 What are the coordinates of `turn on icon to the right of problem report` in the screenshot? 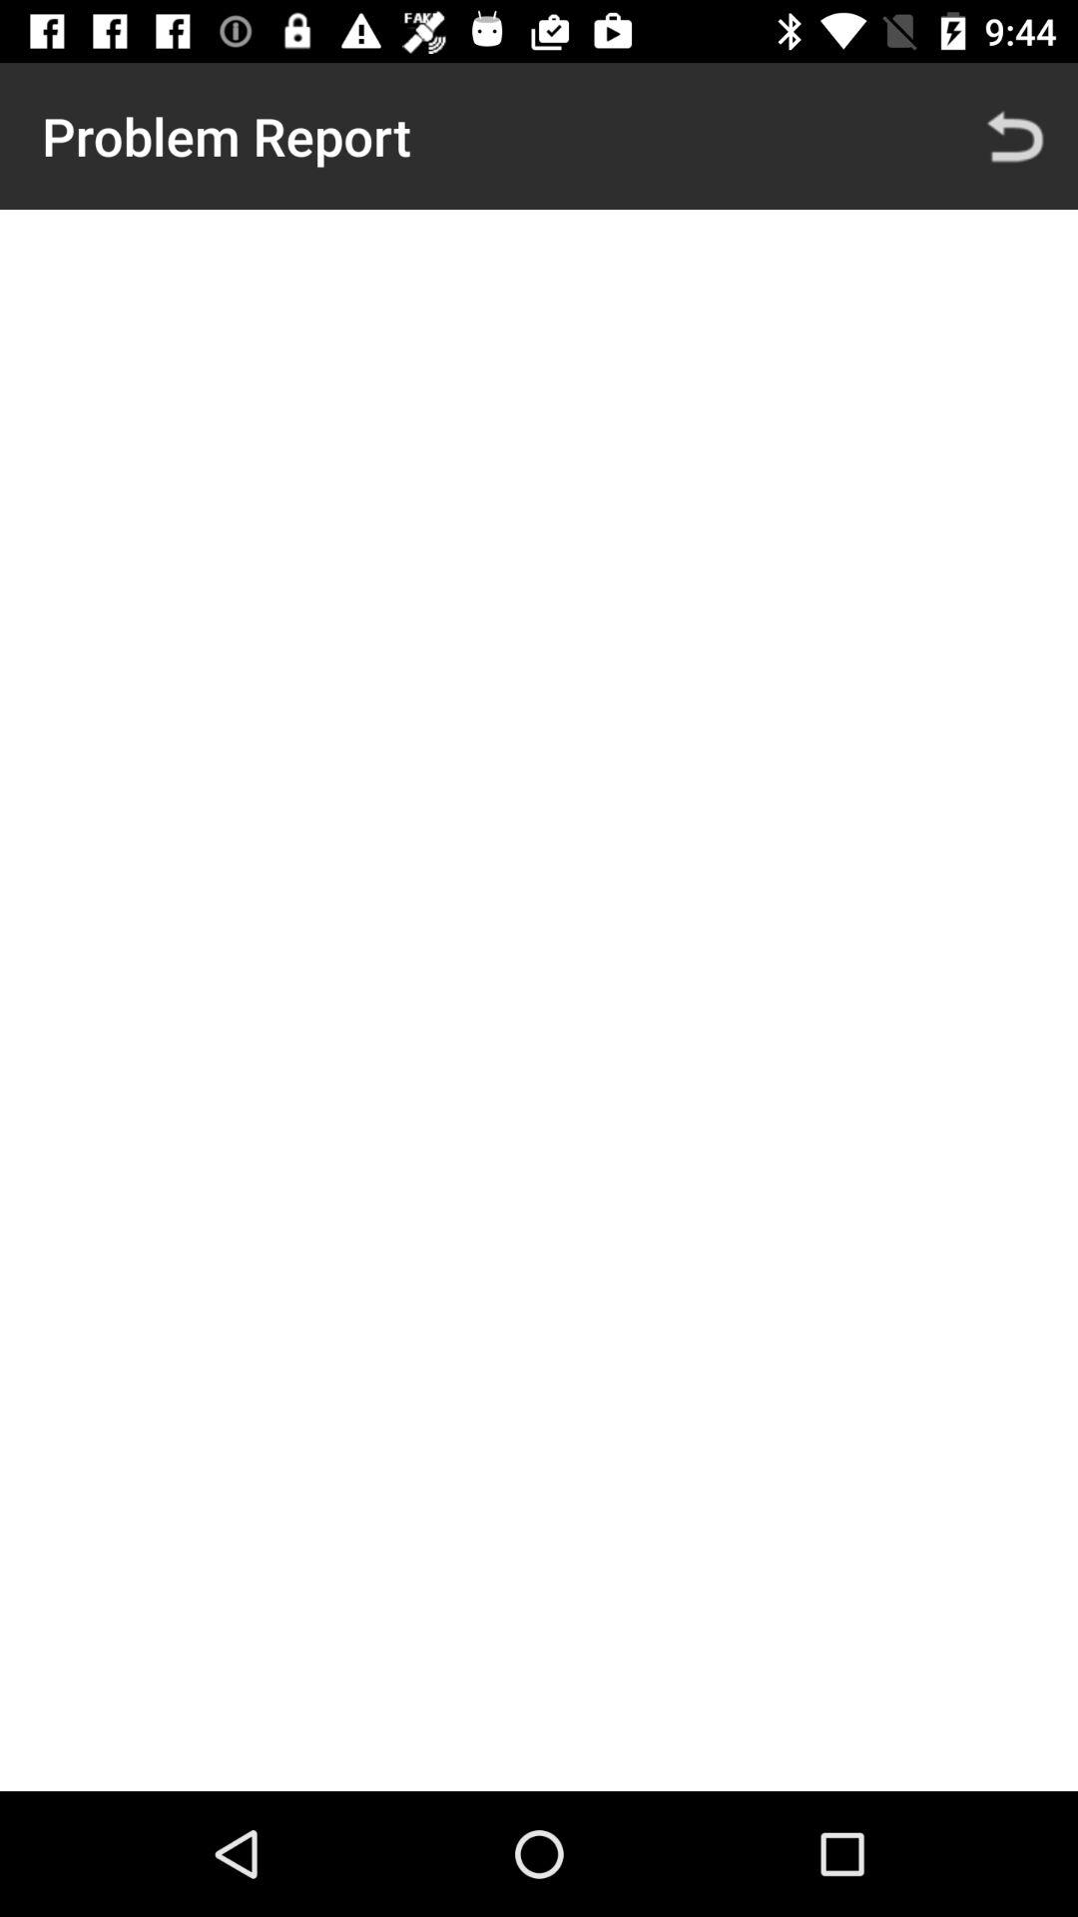 It's located at (1014, 136).